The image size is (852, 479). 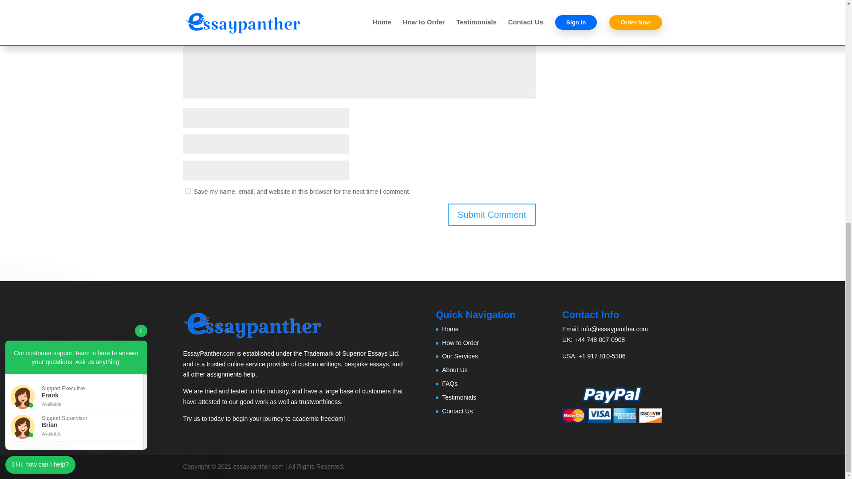 I want to click on Contact Us, so click(x=457, y=411).